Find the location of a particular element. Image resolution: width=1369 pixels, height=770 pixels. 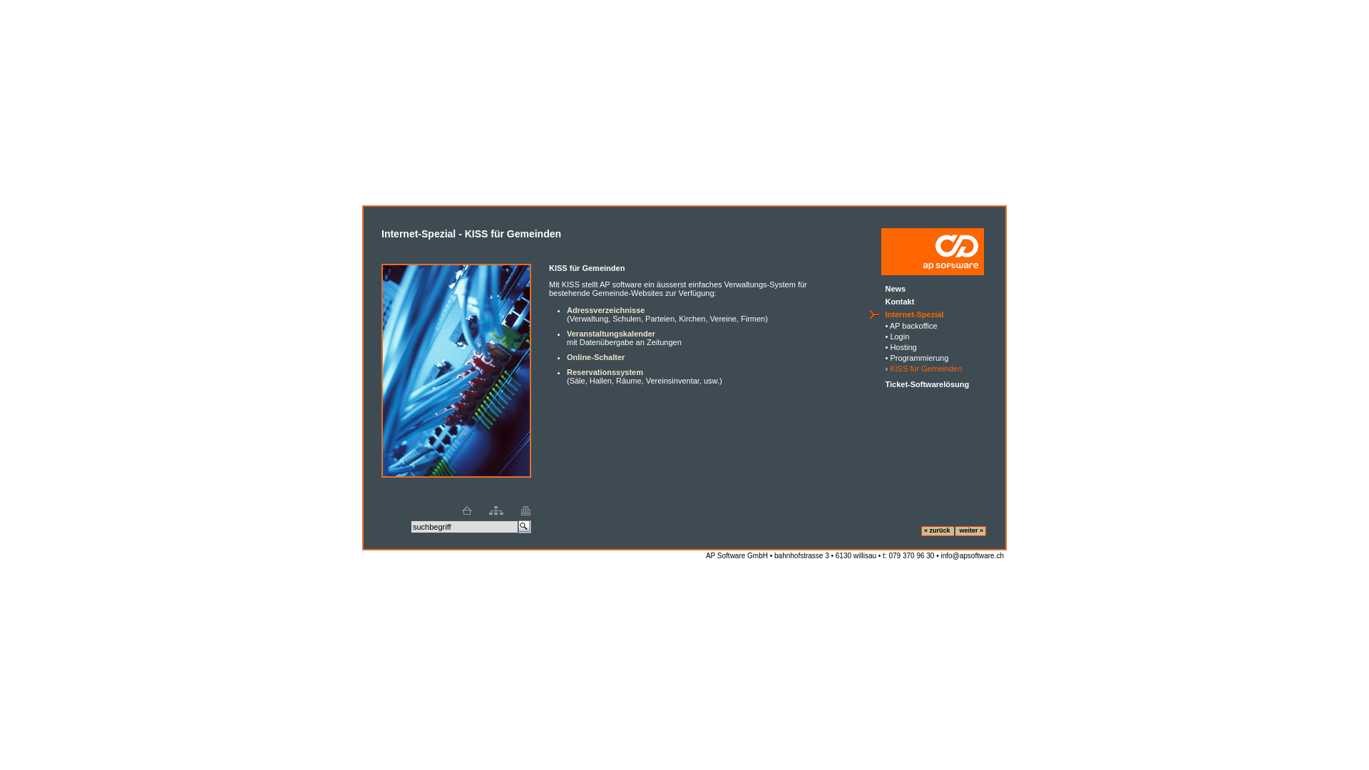

info@apsoftware.ch is located at coordinates (973, 556).